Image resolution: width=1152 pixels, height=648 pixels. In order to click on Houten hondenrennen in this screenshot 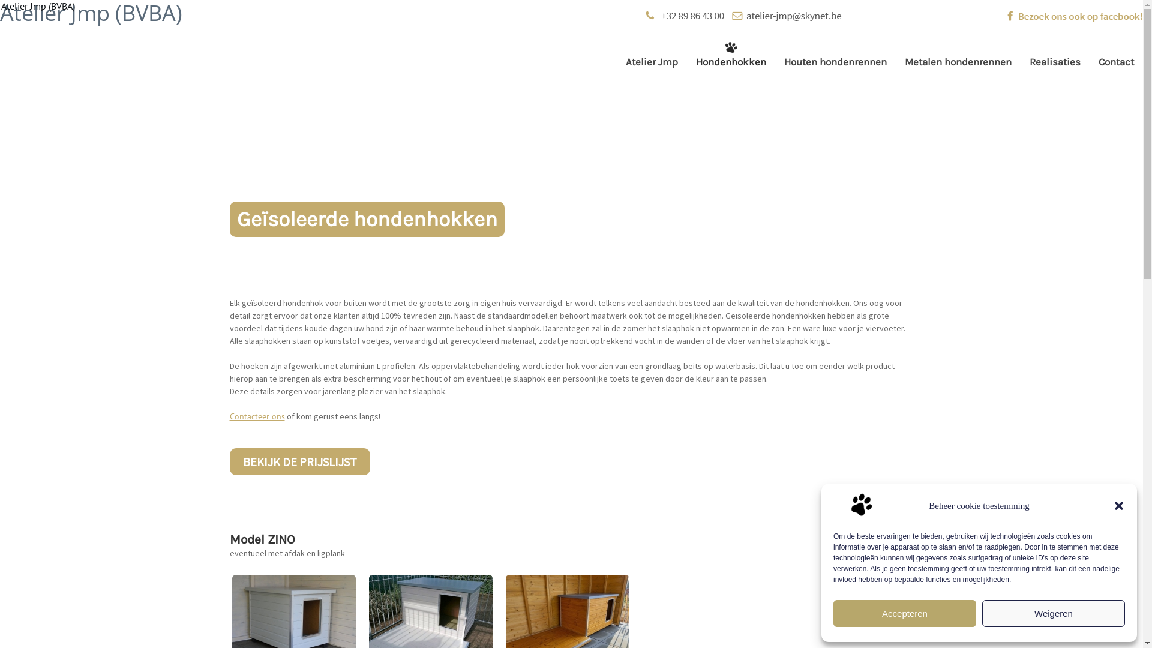, I will do `click(835, 62)`.